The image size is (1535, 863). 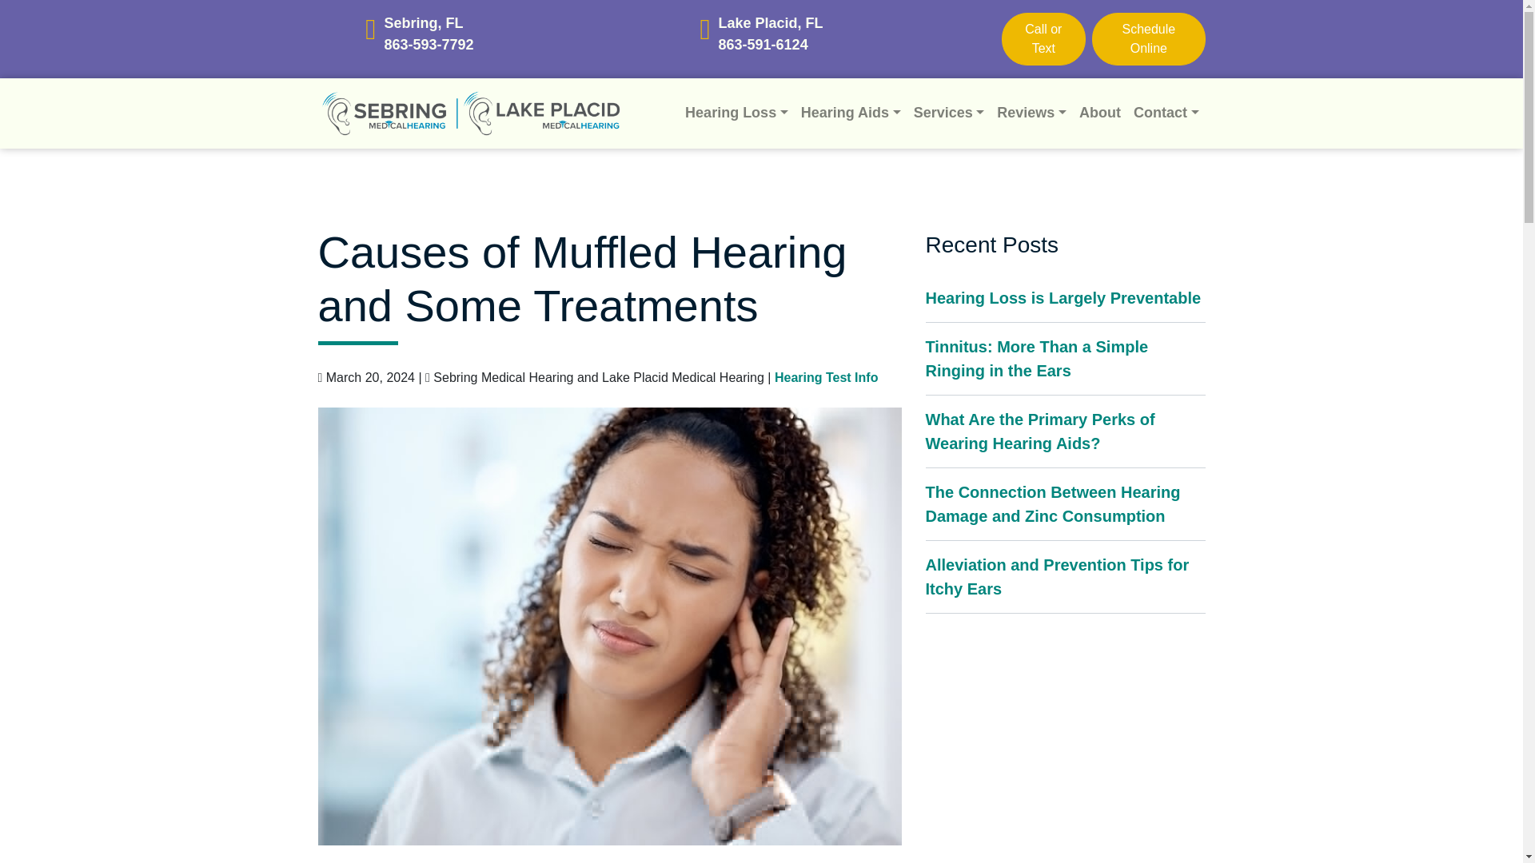 What do you see at coordinates (827, 377) in the screenshot?
I see `Hearing Test Info` at bounding box center [827, 377].